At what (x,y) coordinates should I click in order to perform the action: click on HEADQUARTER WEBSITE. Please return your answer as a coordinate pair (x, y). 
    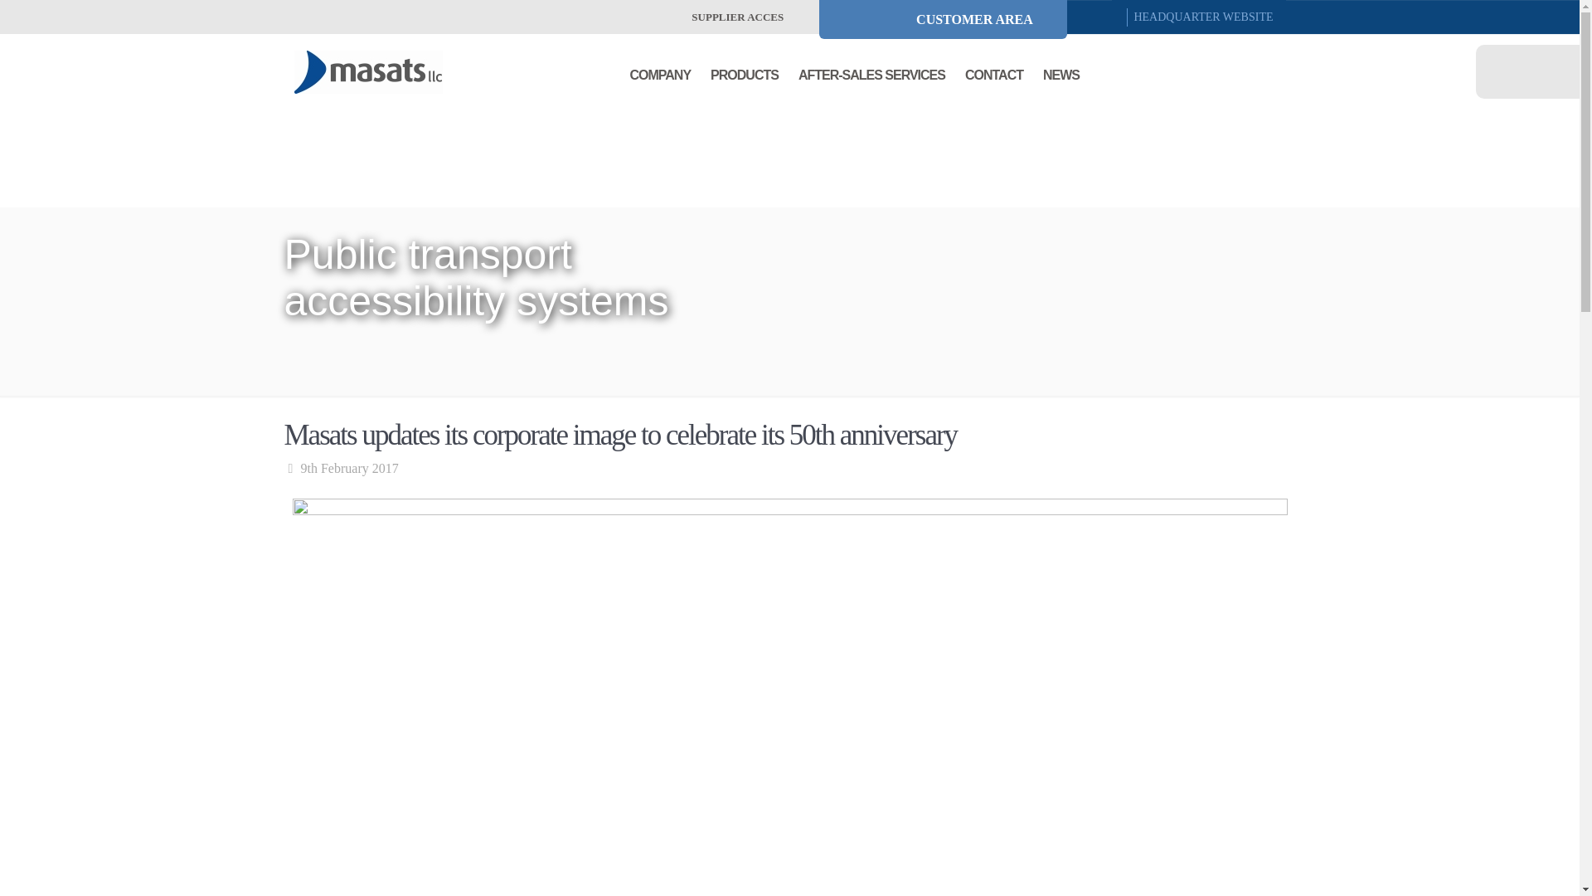
    Looking at the image, I should click on (1205, 17).